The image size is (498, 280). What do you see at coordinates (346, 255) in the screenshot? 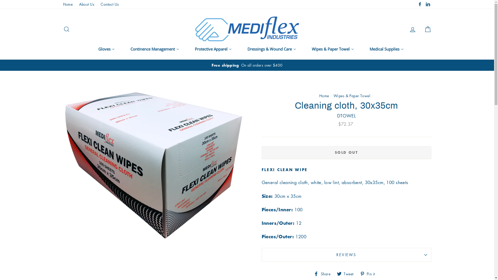
I see `REVIEWS` at bounding box center [346, 255].